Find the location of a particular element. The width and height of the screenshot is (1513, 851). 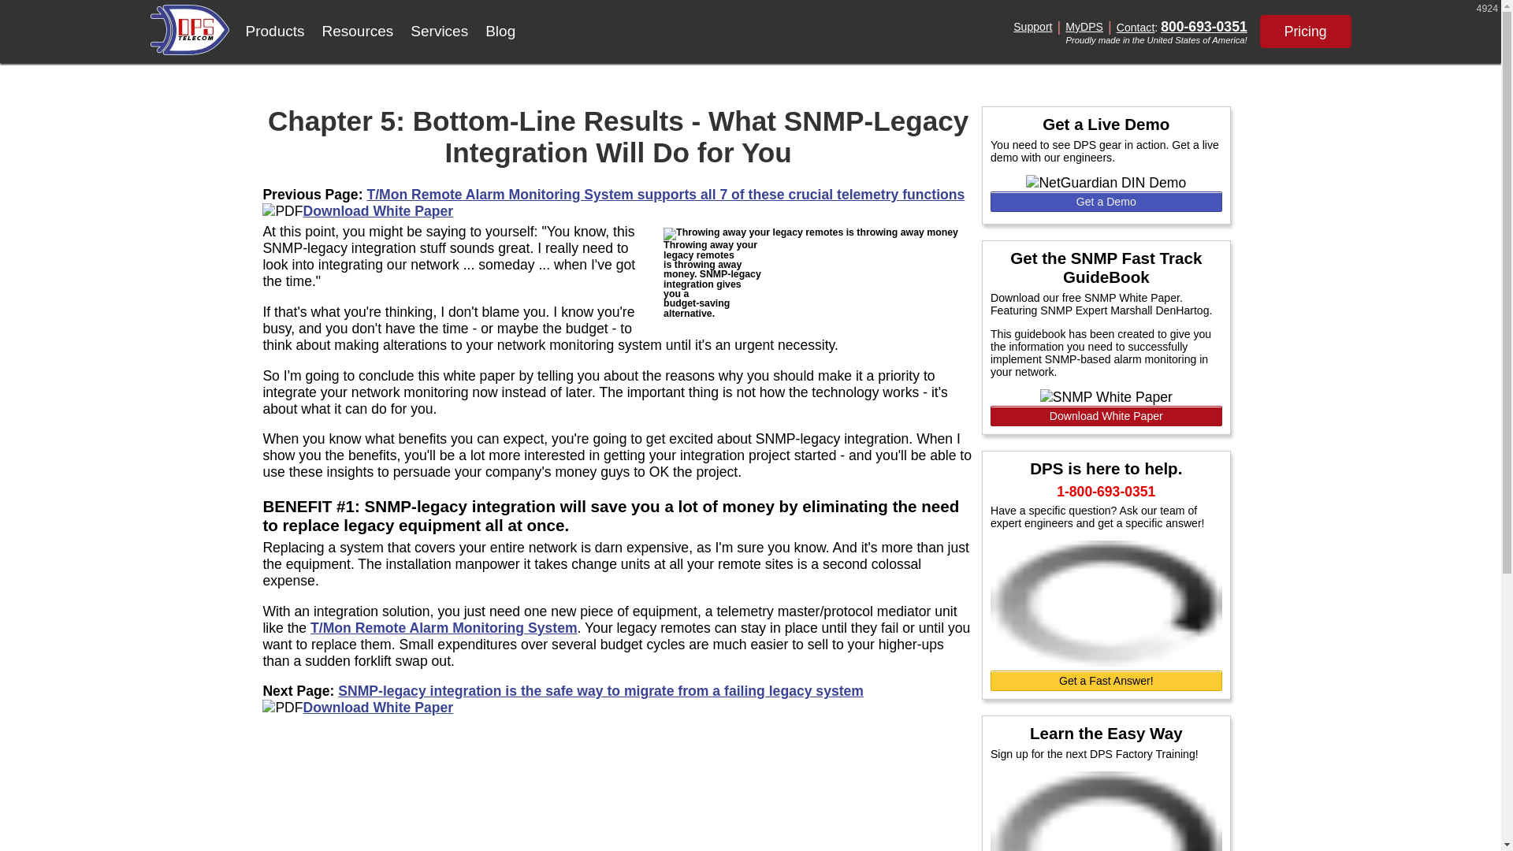

800-693-0351 is located at coordinates (1203, 27).